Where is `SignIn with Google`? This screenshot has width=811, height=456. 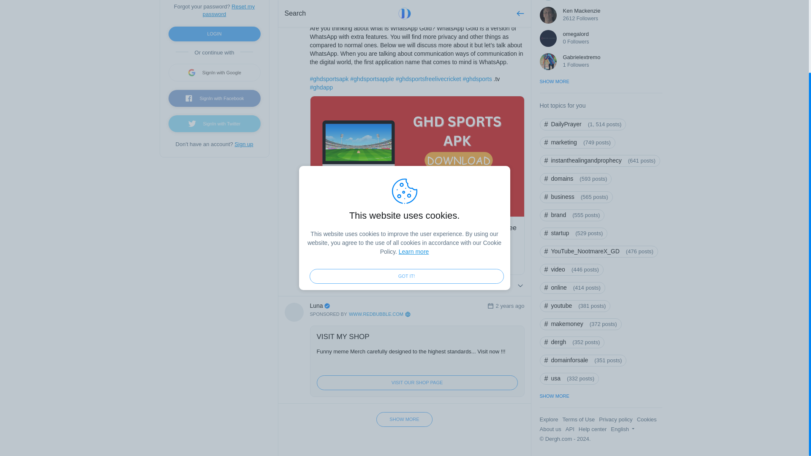
SignIn with Google is located at coordinates (214, 73).